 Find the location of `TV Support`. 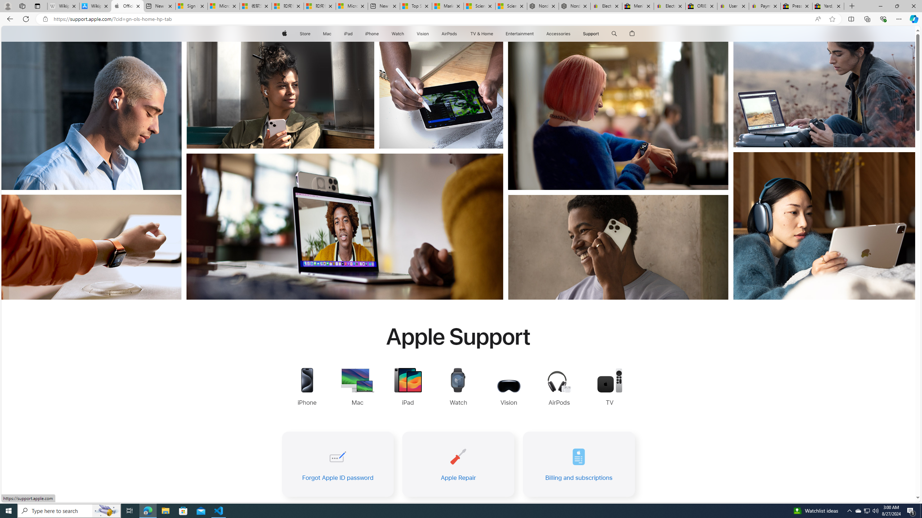

TV Support is located at coordinates (609, 388).